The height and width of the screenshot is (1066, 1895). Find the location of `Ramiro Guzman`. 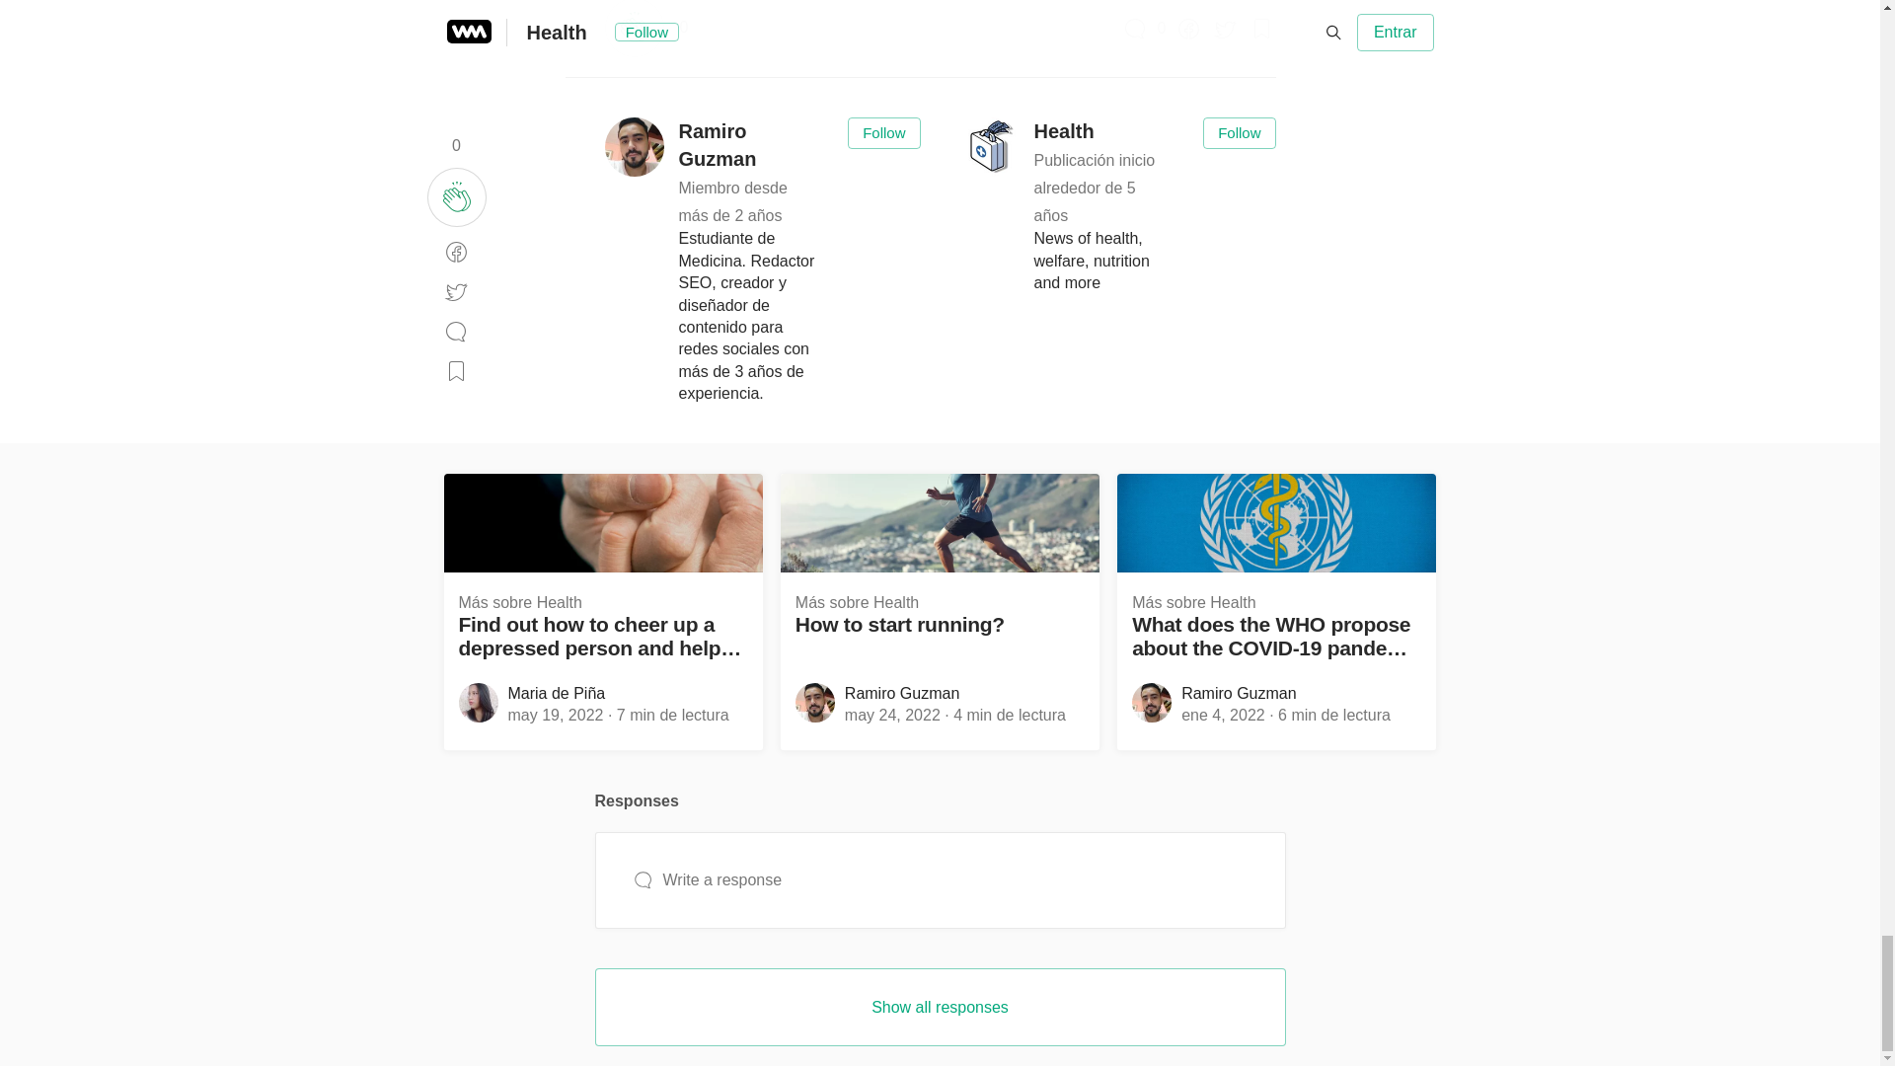

Ramiro Guzman is located at coordinates (748, 156).